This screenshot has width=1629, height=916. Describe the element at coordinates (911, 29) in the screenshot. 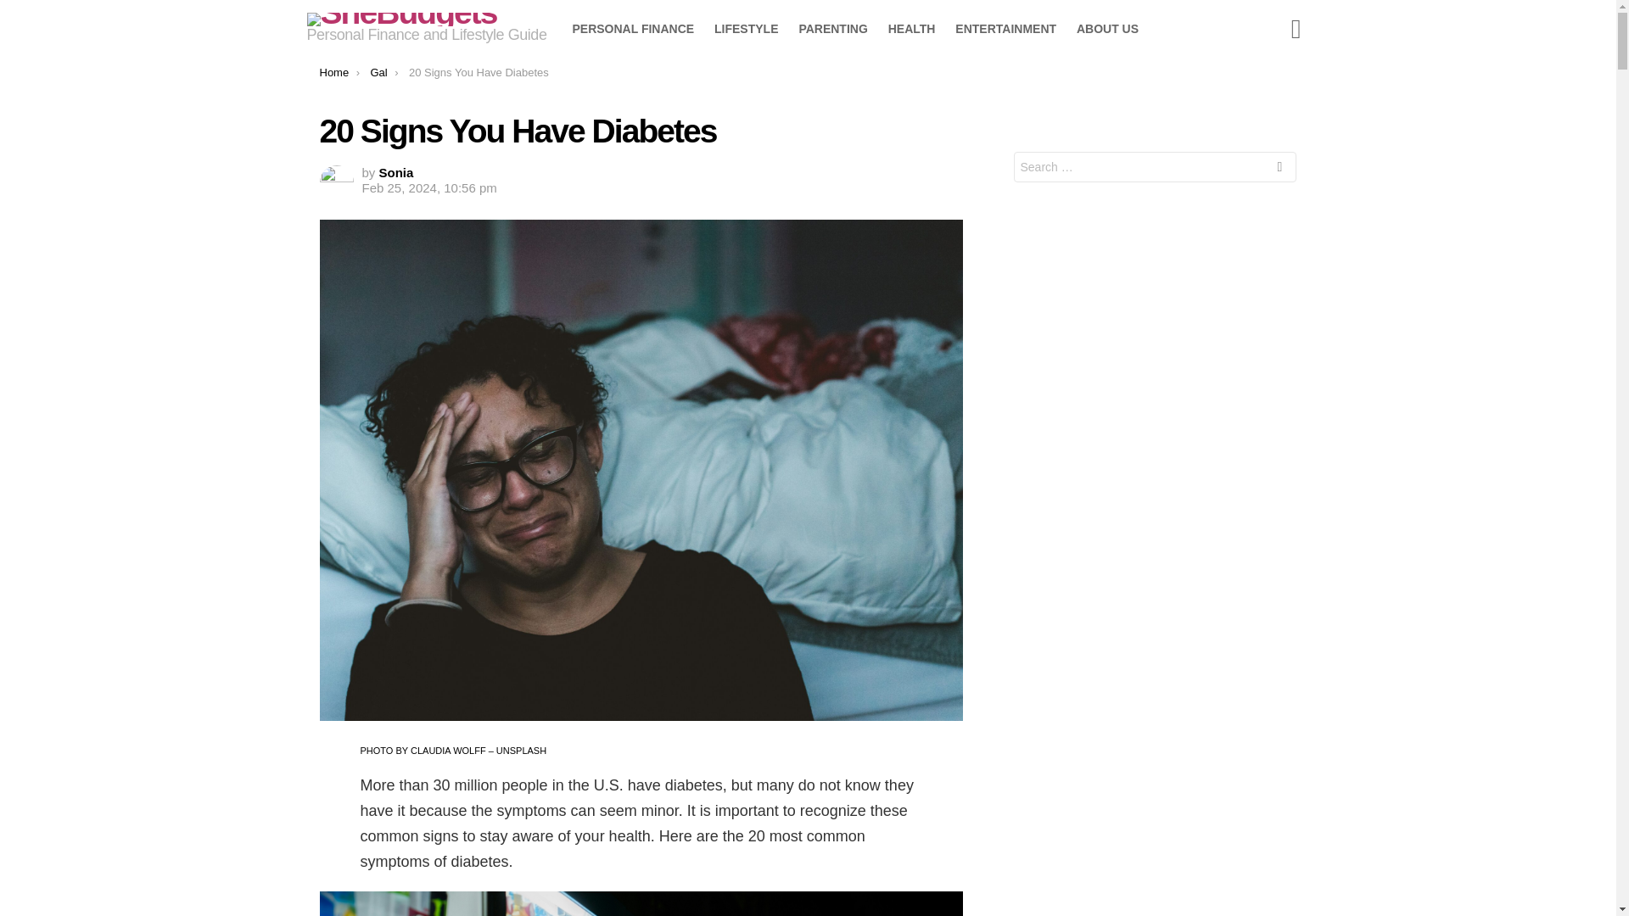

I see `HEALTH` at that location.